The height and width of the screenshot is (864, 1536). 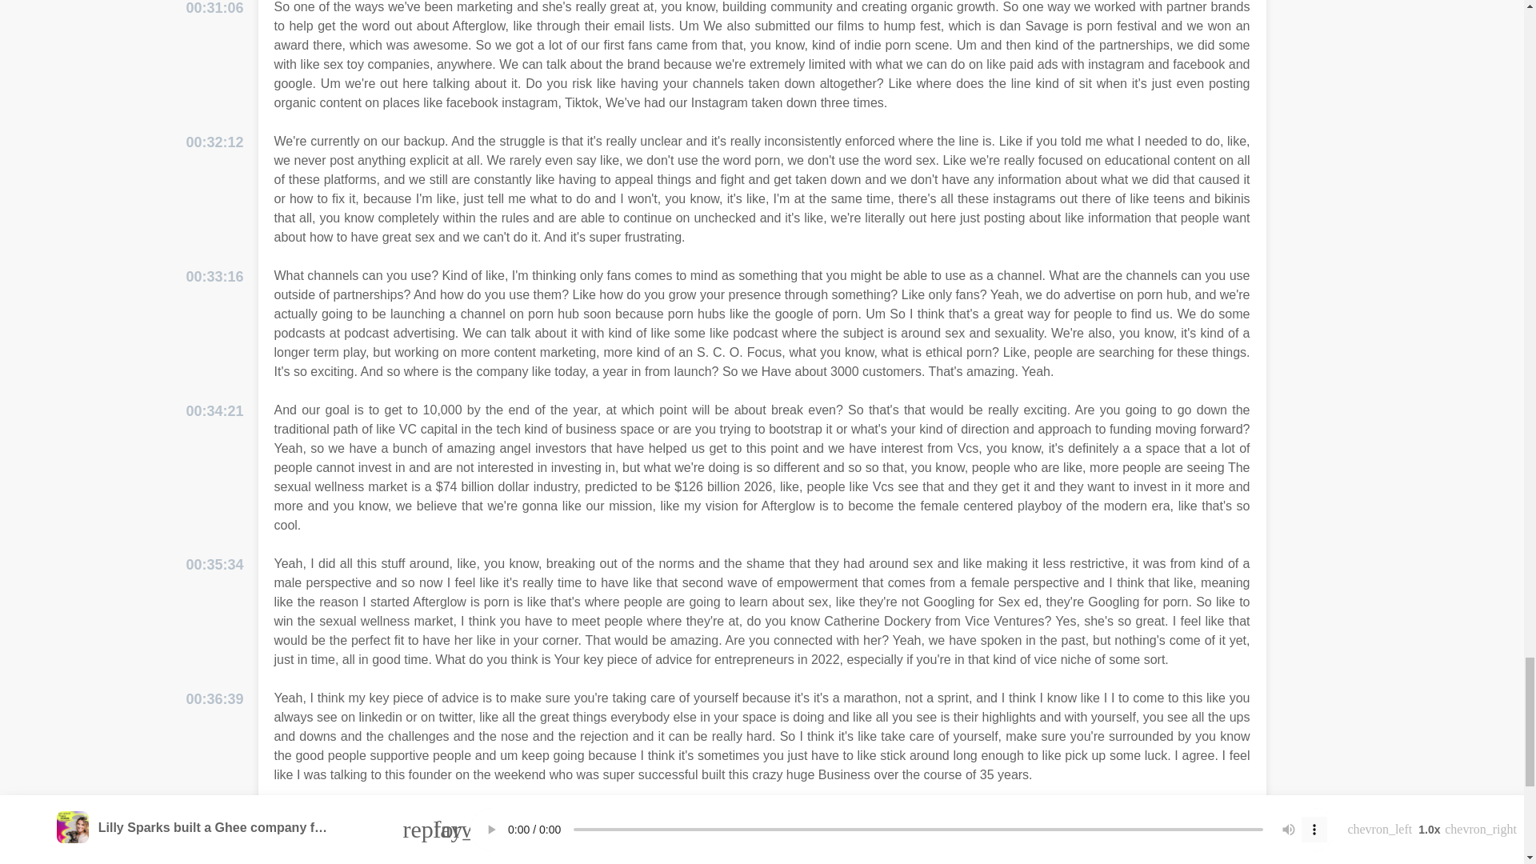 What do you see at coordinates (214, 277) in the screenshot?
I see `00:33:16` at bounding box center [214, 277].